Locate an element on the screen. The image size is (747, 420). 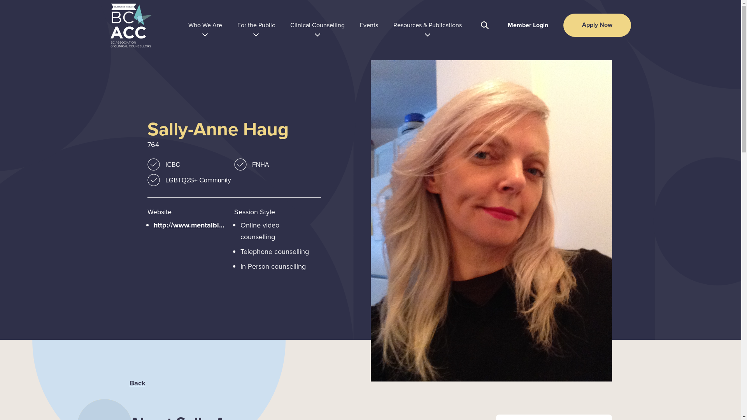
Member Login is located at coordinates (528, 25).